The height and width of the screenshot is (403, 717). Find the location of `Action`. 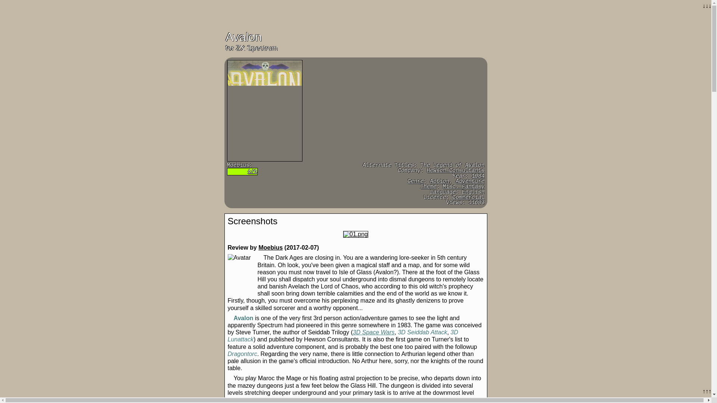

Action is located at coordinates (439, 181).